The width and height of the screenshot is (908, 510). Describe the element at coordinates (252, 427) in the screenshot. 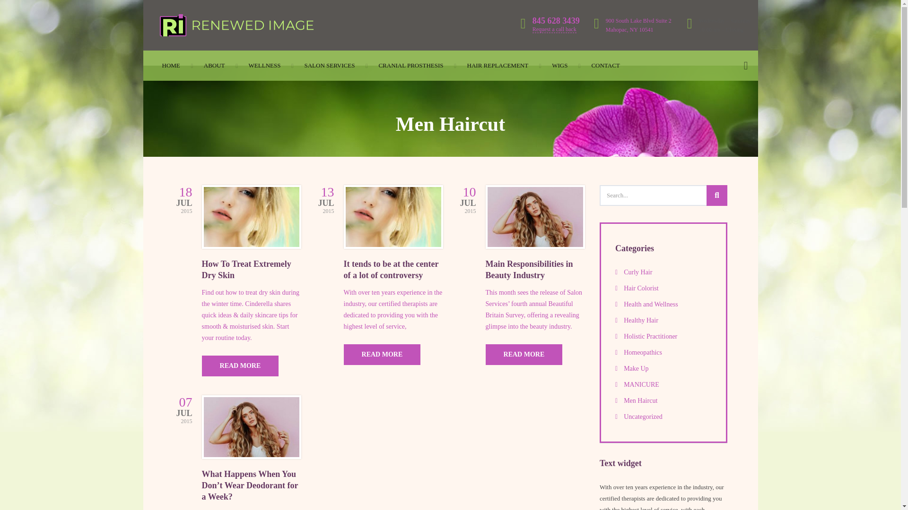

I see `1` at that location.